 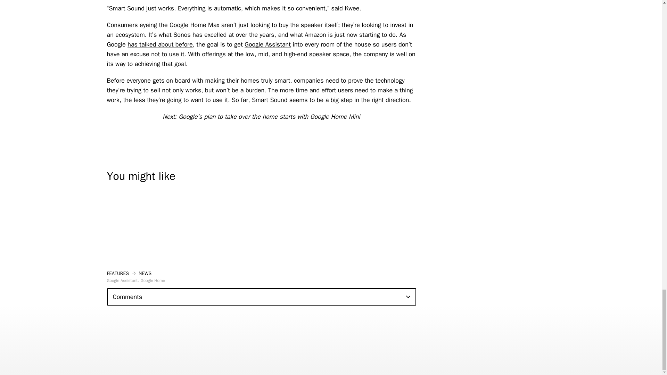 I want to click on Google Assistant, so click(x=267, y=44).